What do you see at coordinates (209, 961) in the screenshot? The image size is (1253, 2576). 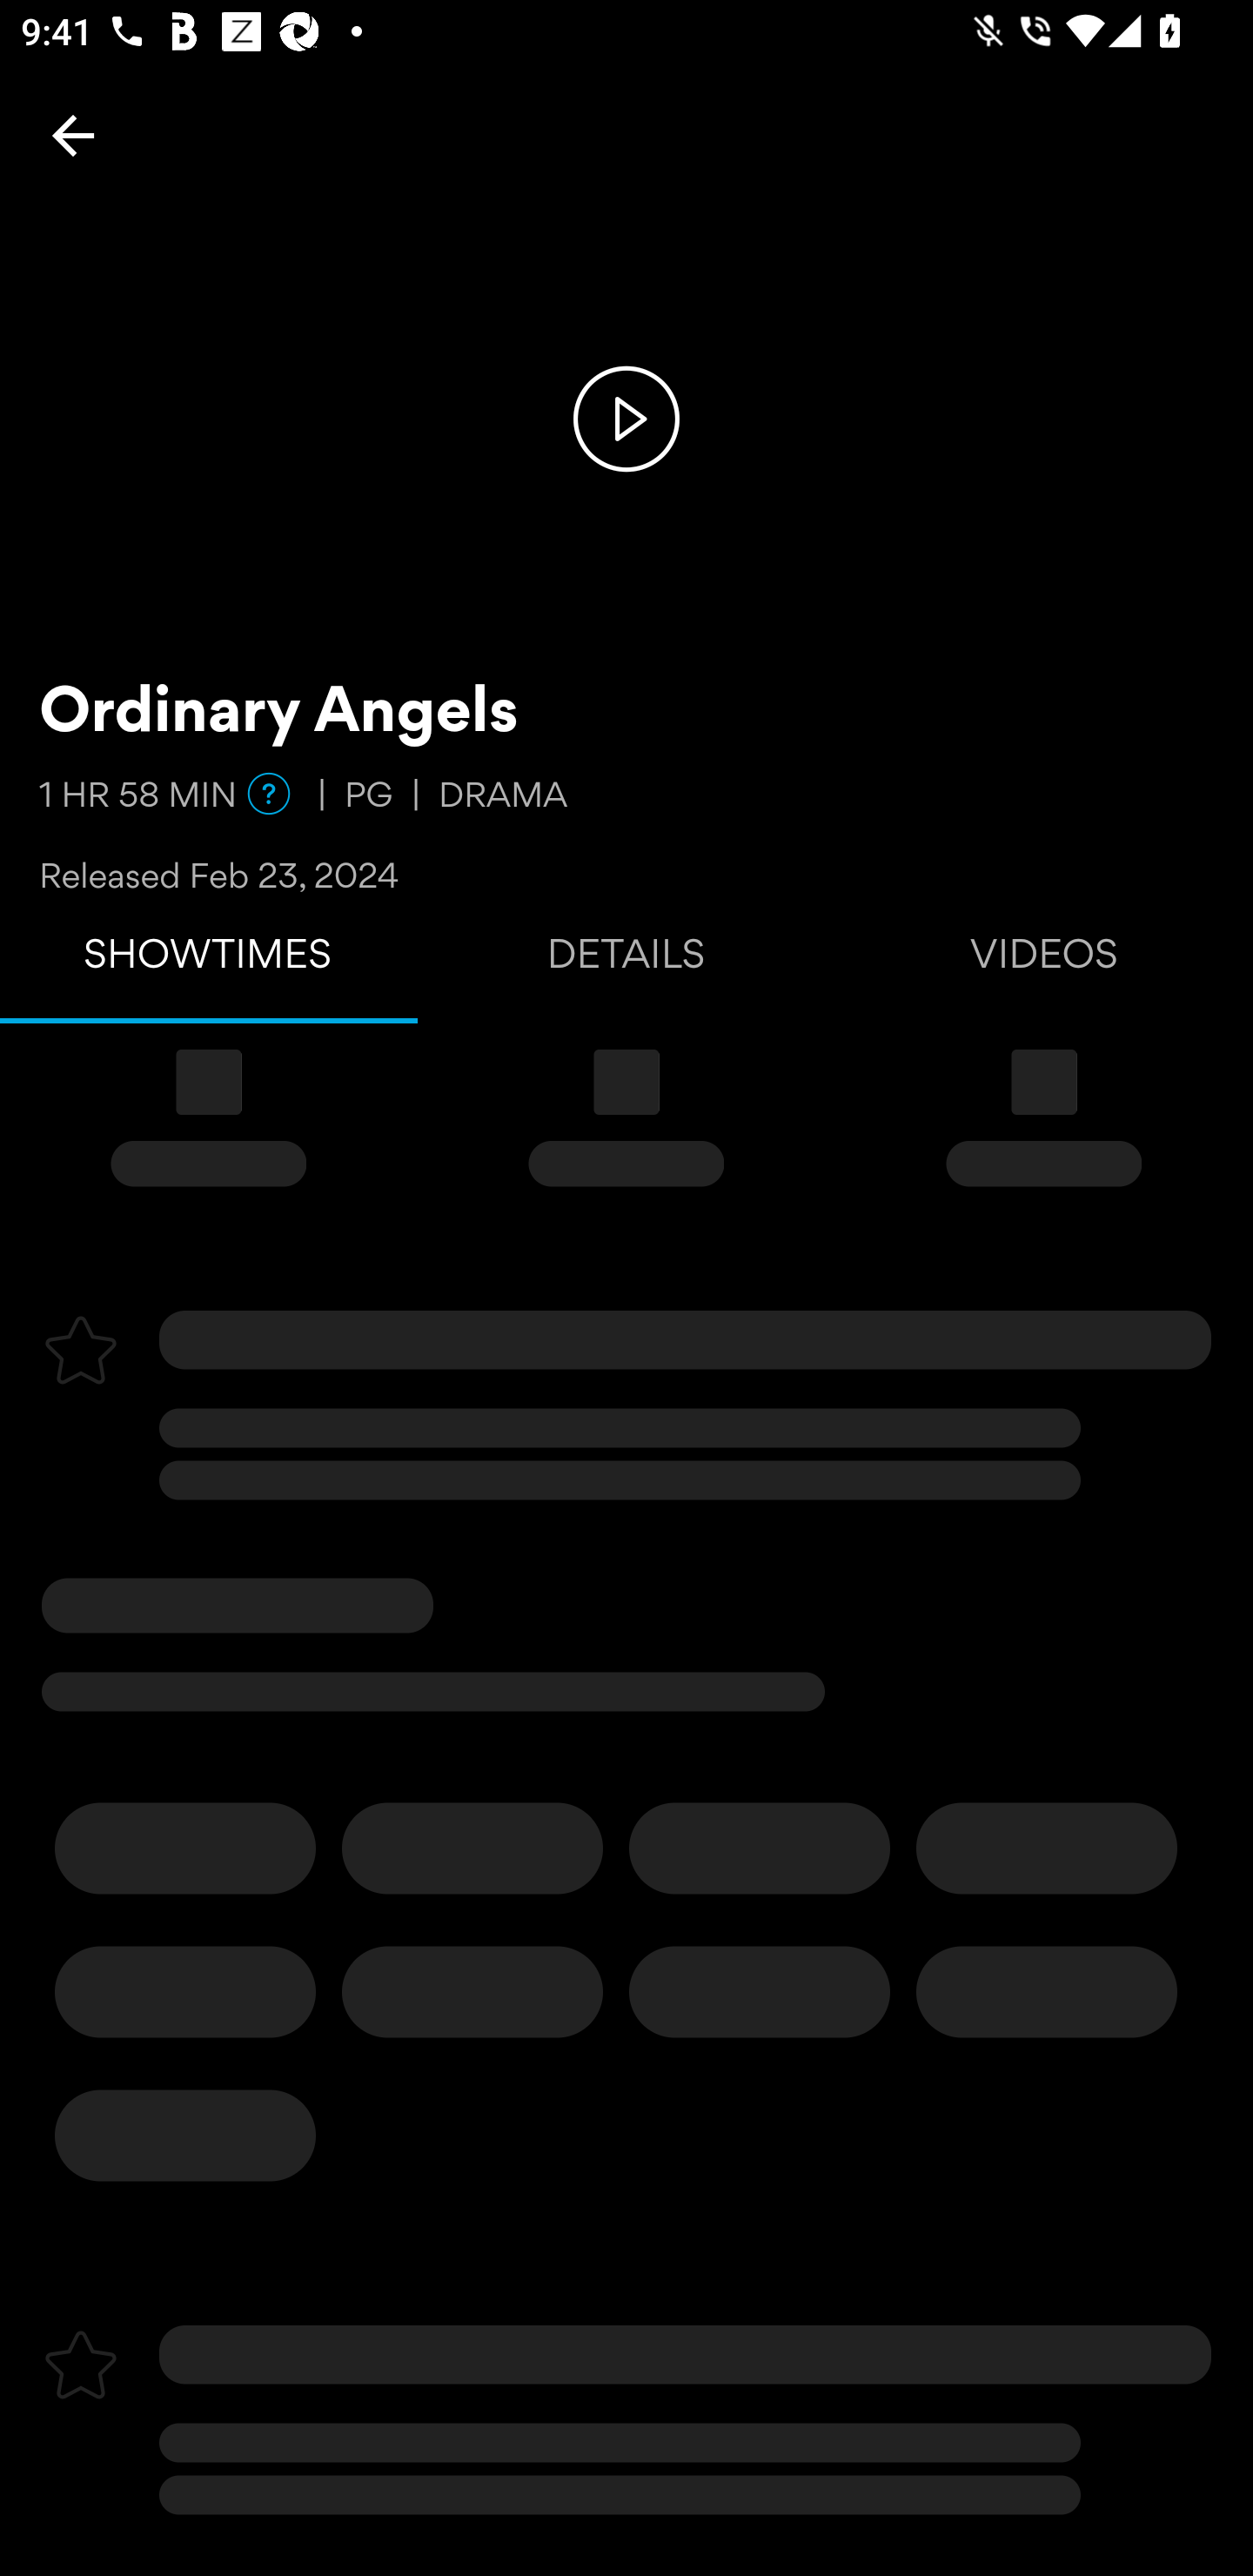 I see `SHOWTIMES
Tab 1 of 3` at bounding box center [209, 961].